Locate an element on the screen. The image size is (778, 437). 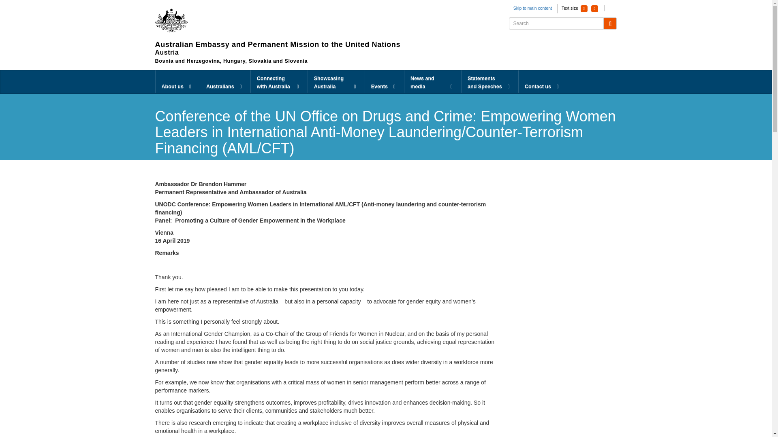
News and media   is located at coordinates (433, 82).